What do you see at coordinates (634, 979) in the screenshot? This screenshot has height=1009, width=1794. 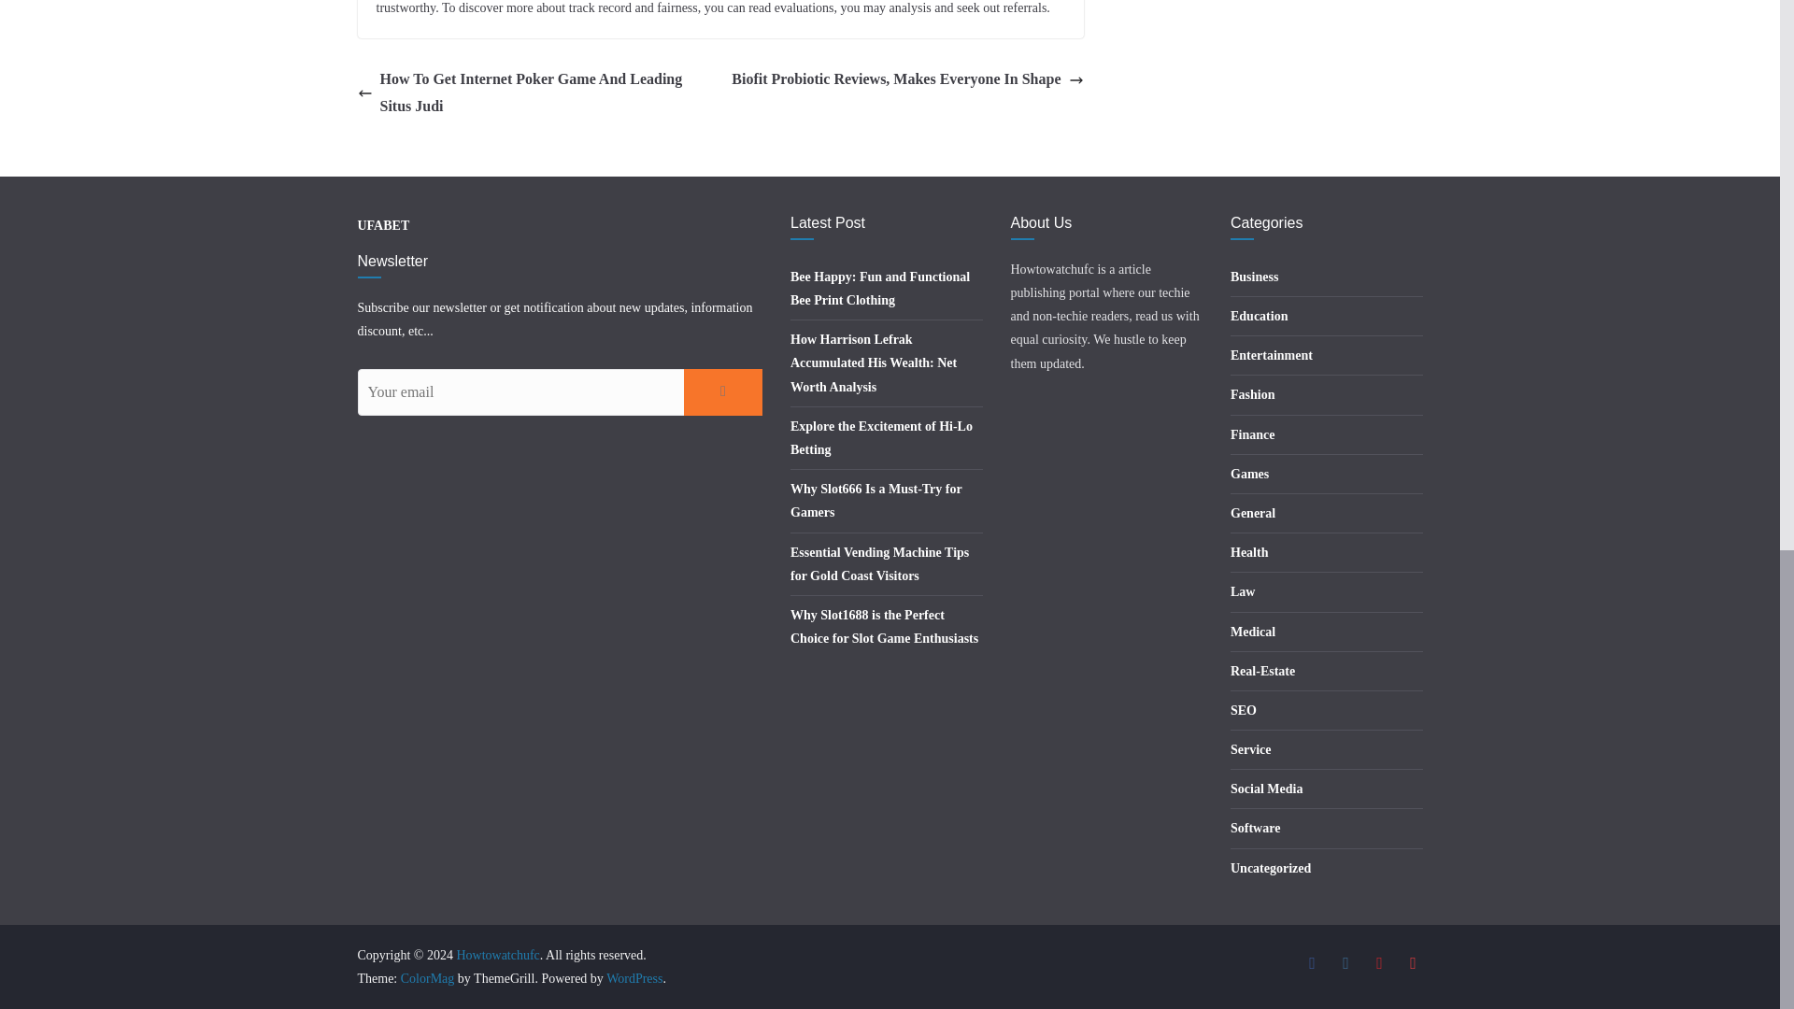 I see `WordPress` at bounding box center [634, 979].